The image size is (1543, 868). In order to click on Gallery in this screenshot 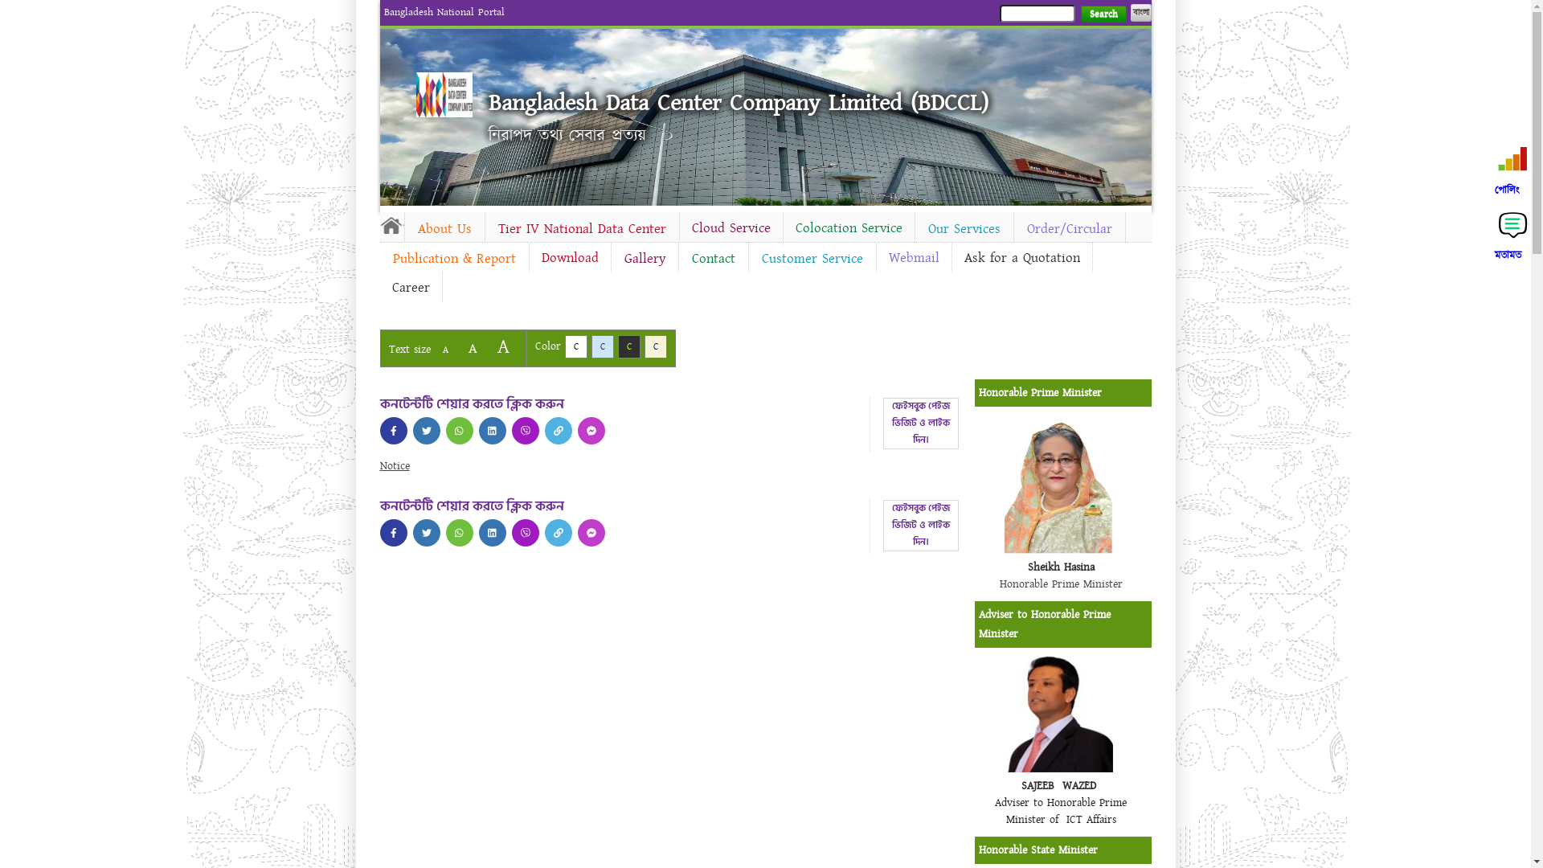, I will do `click(645, 259)`.